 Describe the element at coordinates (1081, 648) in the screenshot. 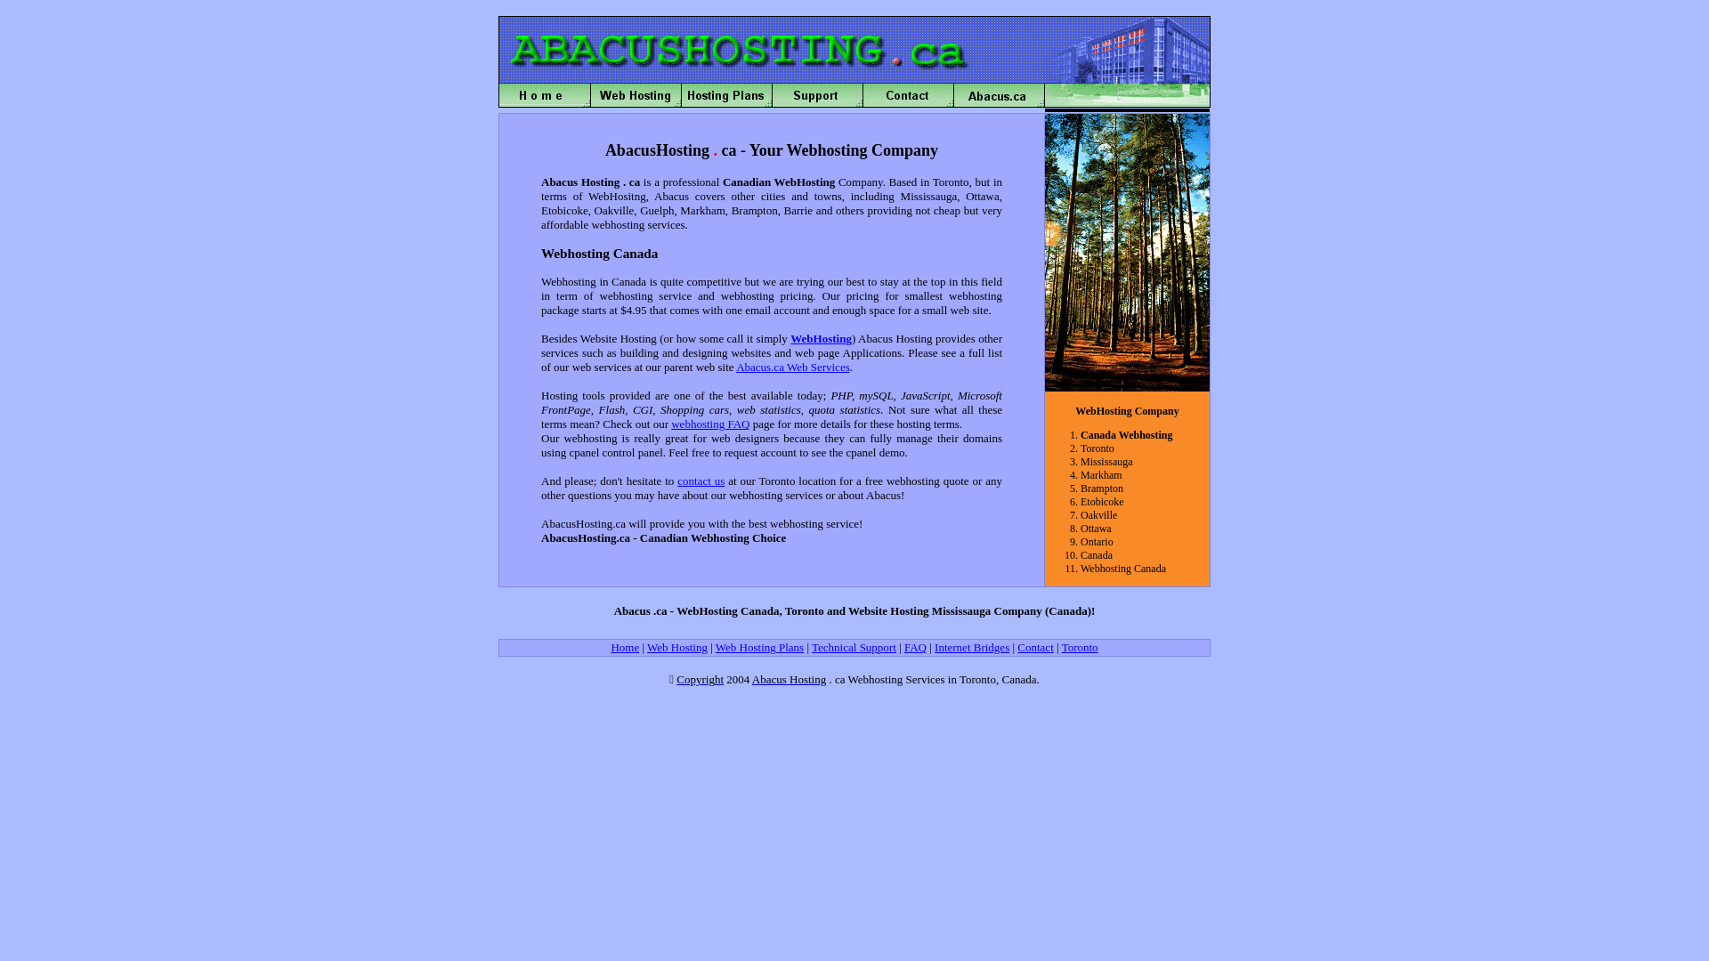

I see `Toronto` at that location.